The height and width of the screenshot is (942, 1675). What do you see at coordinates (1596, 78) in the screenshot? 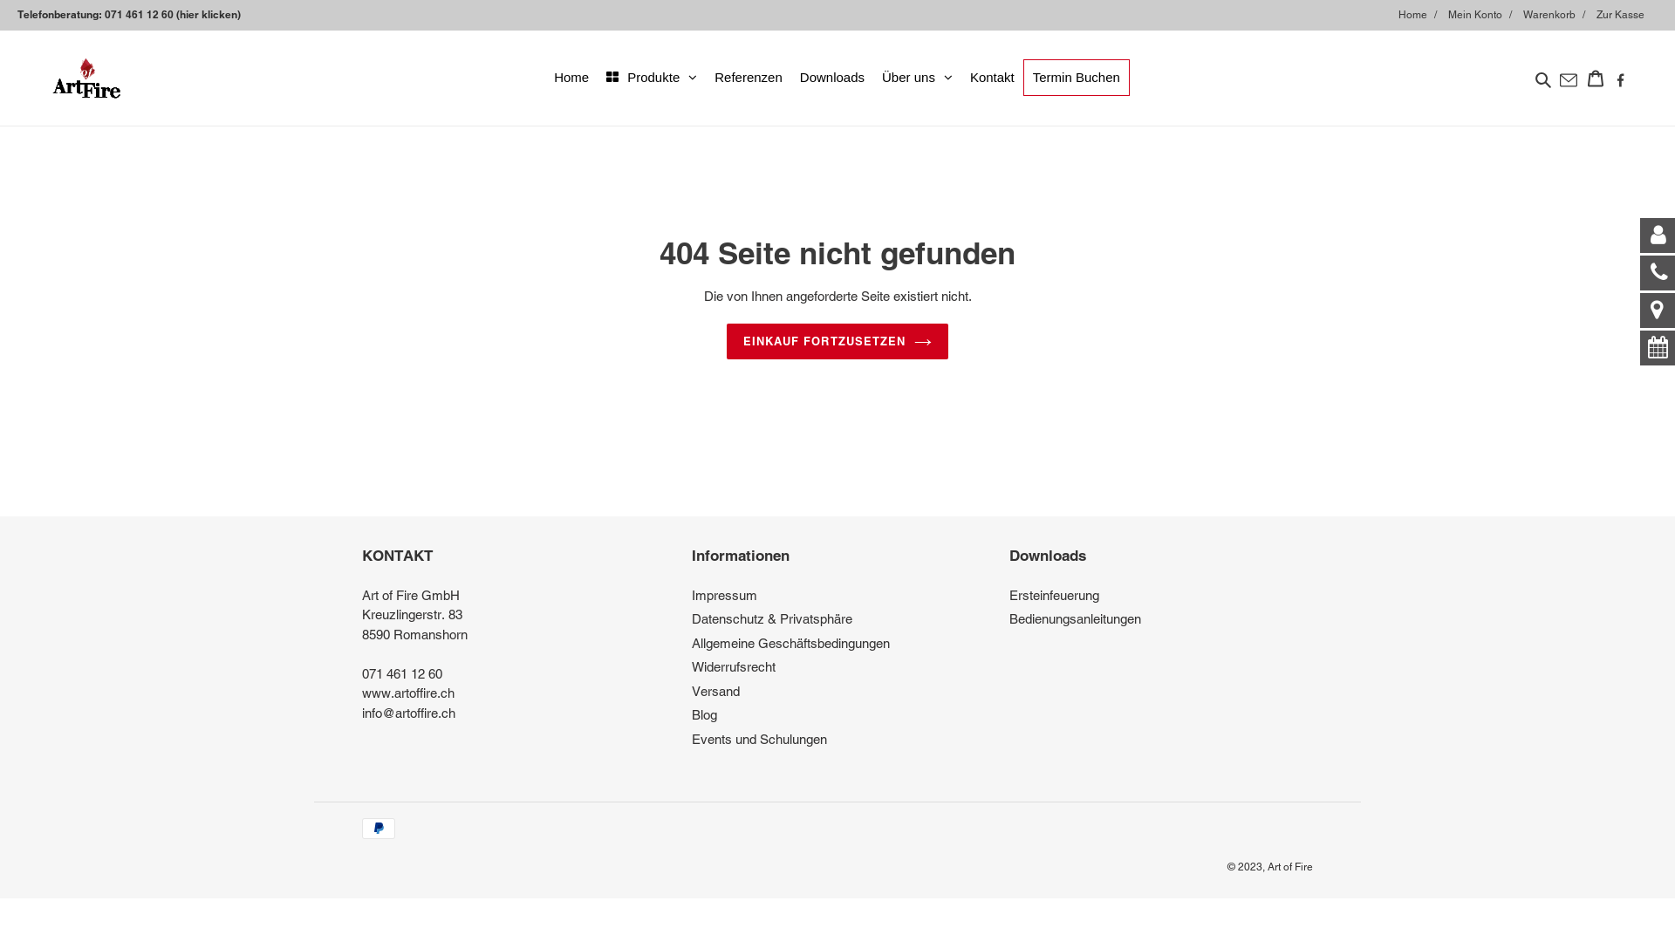
I see `Warenkorb` at bounding box center [1596, 78].